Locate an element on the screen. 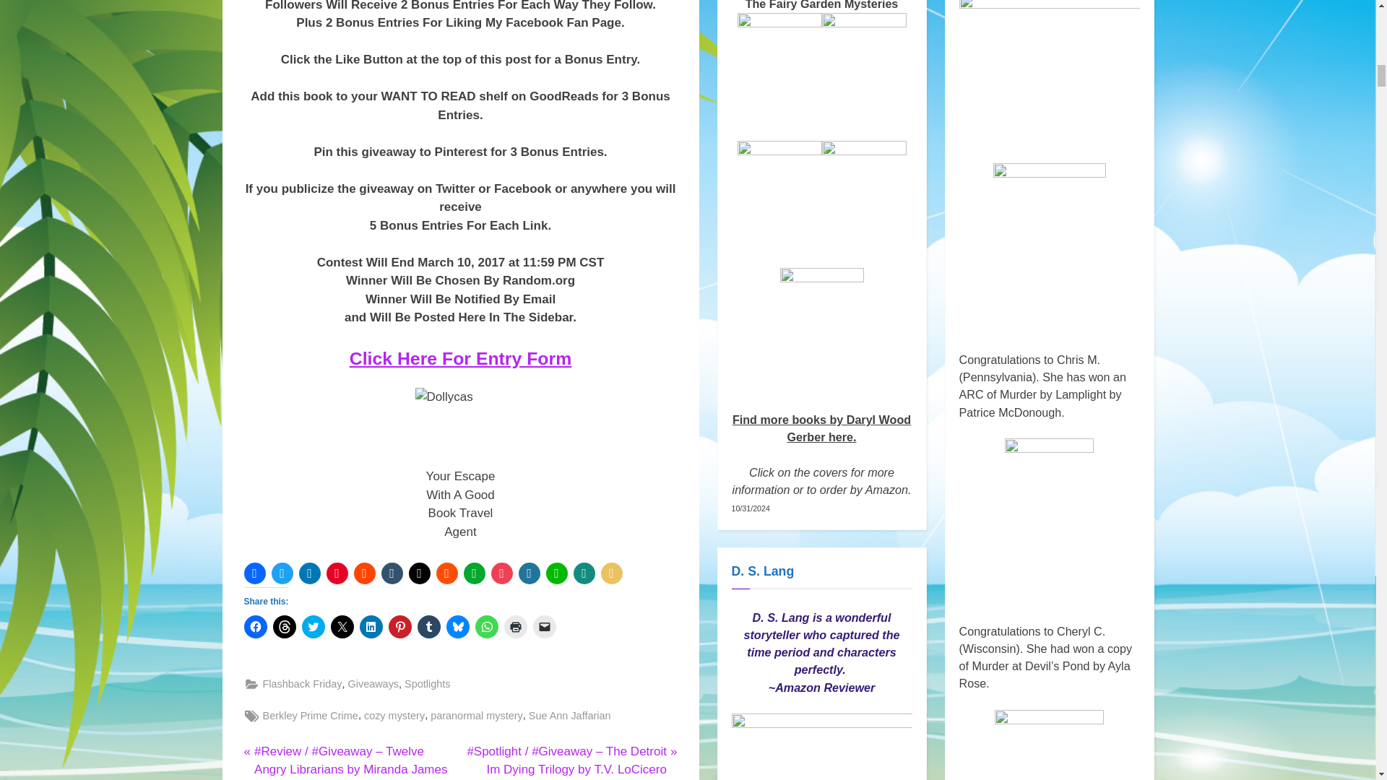 The image size is (1387, 780). Click to share on Tumblr is located at coordinates (429, 627).